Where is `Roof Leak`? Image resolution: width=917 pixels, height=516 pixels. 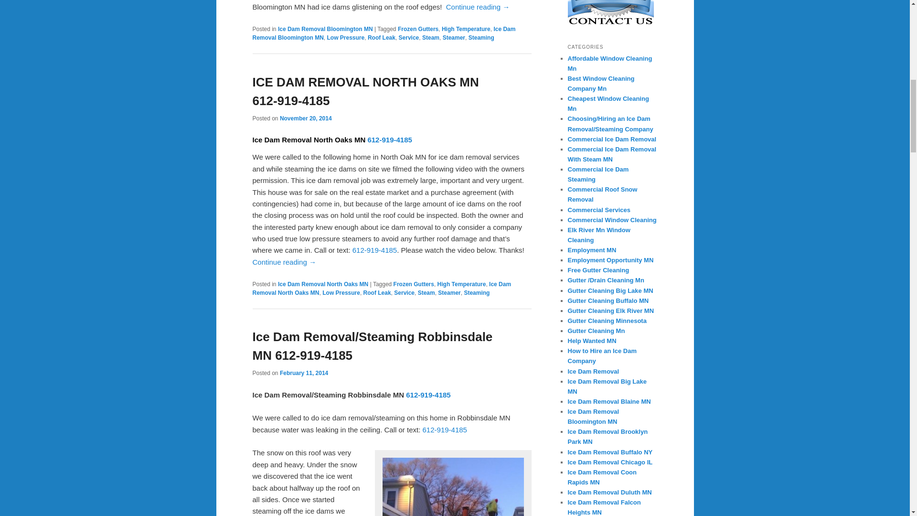 Roof Leak is located at coordinates (381, 38).